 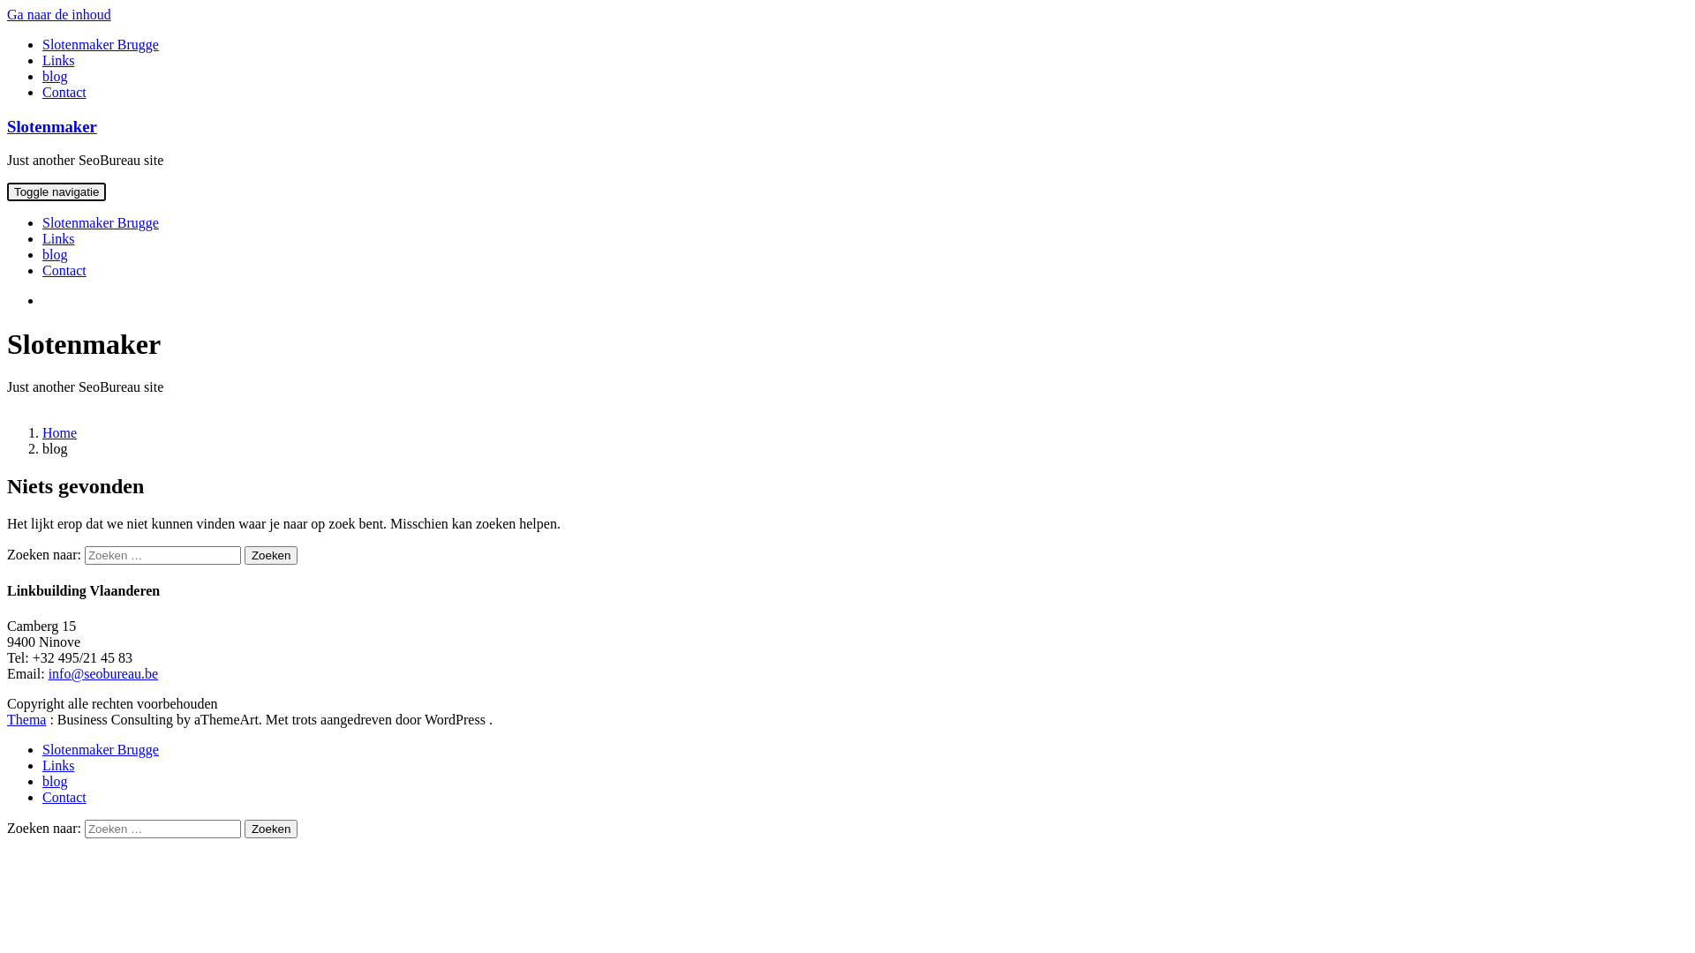 What do you see at coordinates (55, 76) in the screenshot?
I see `blog` at bounding box center [55, 76].